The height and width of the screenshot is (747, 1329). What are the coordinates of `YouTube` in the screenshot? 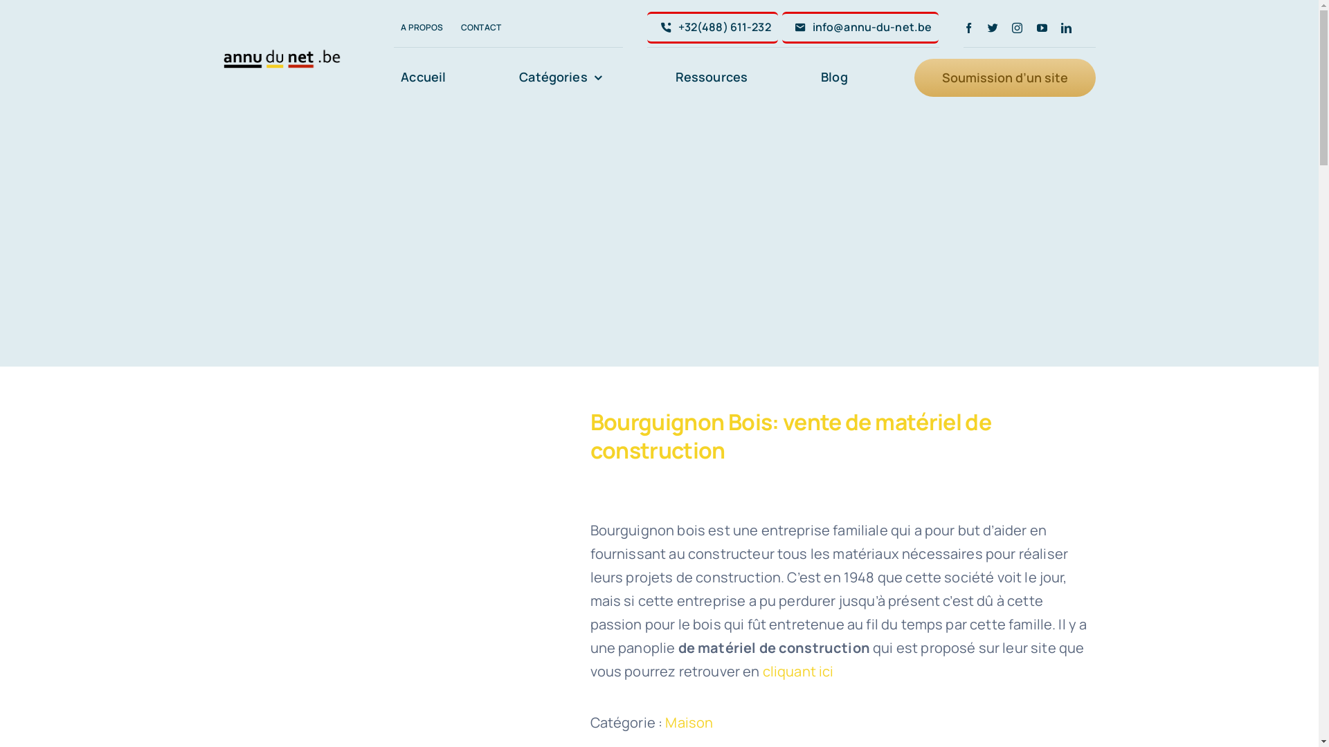 It's located at (1042, 28).